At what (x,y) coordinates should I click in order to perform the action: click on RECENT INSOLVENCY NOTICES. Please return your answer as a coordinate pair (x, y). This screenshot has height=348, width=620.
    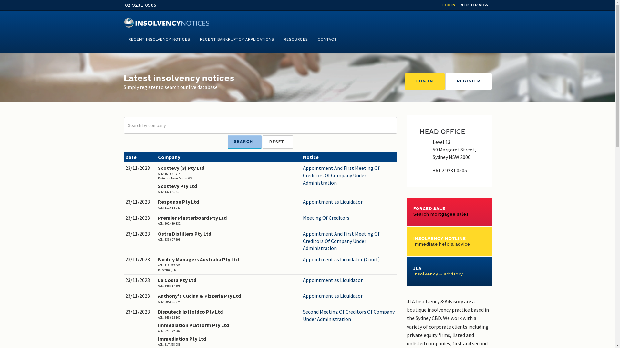
    Looking at the image, I should click on (159, 40).